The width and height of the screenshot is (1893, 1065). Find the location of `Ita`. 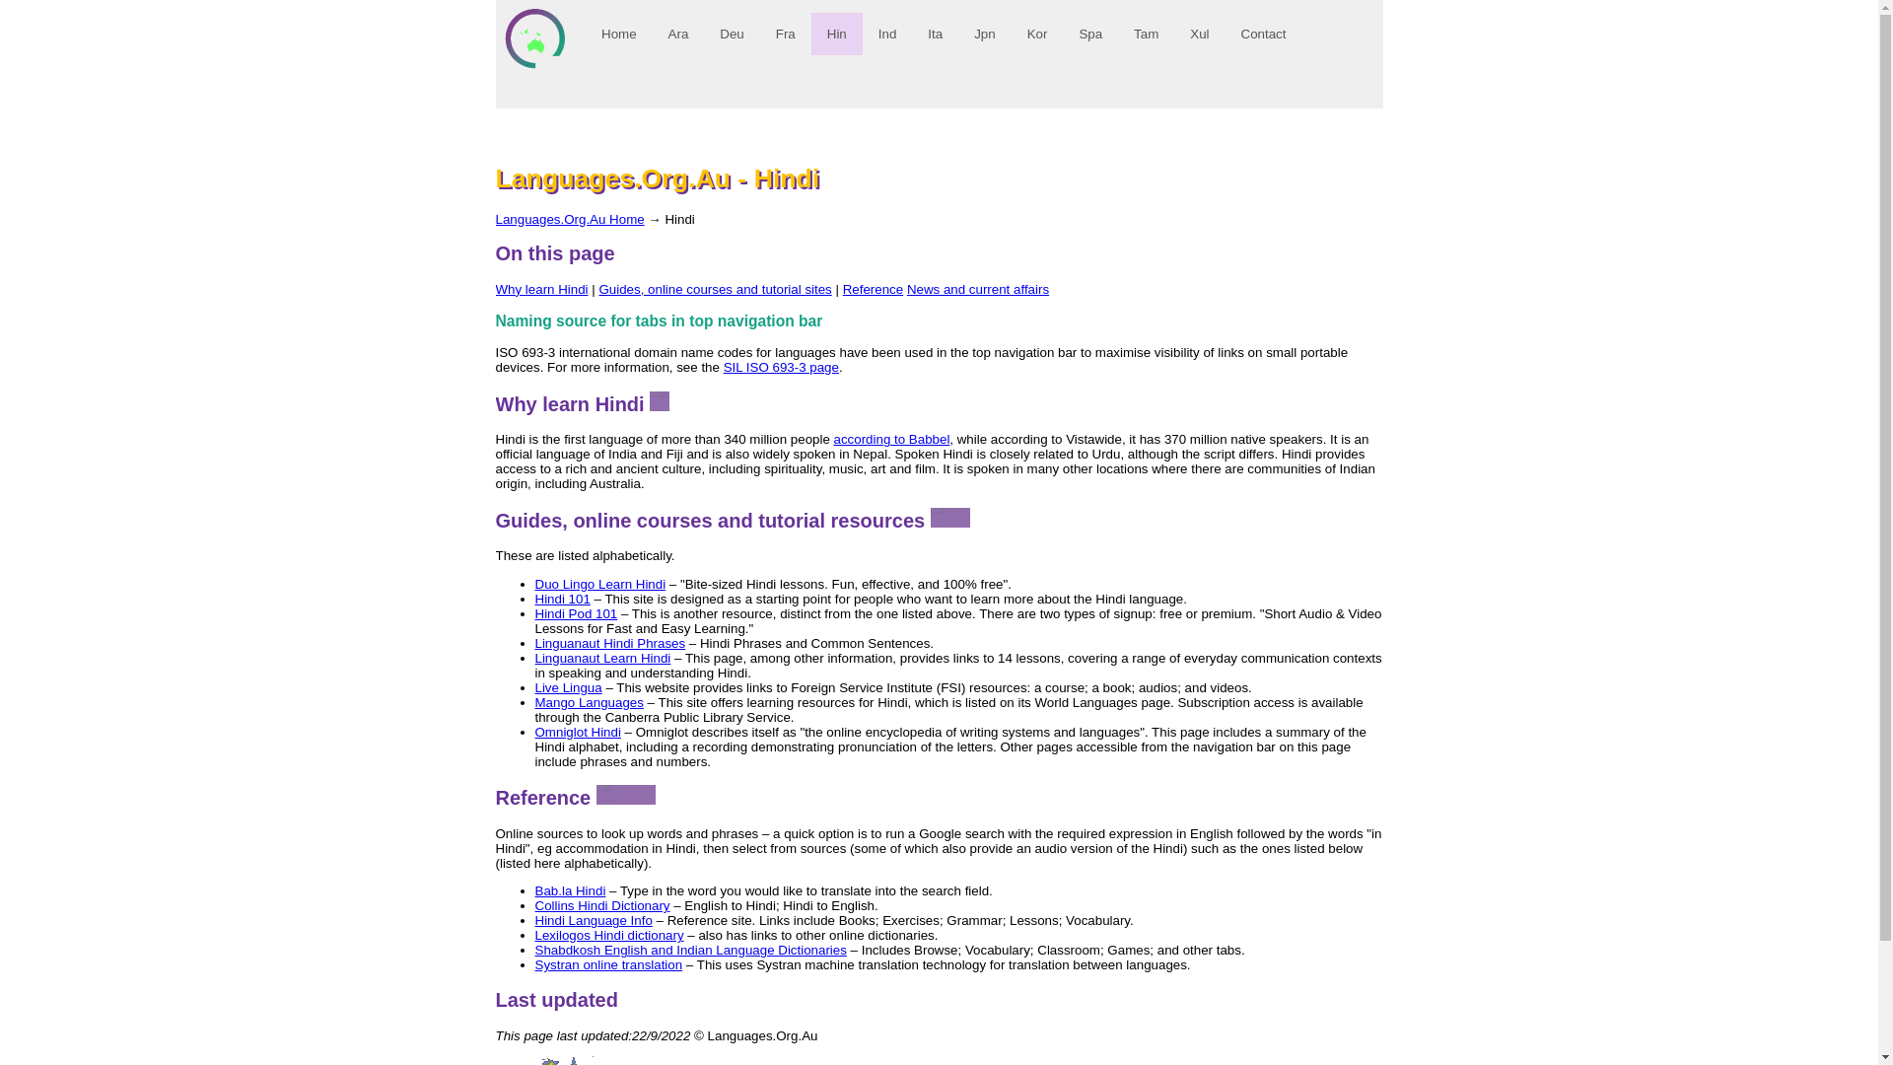

Ita is located at coordinates (935, 34).